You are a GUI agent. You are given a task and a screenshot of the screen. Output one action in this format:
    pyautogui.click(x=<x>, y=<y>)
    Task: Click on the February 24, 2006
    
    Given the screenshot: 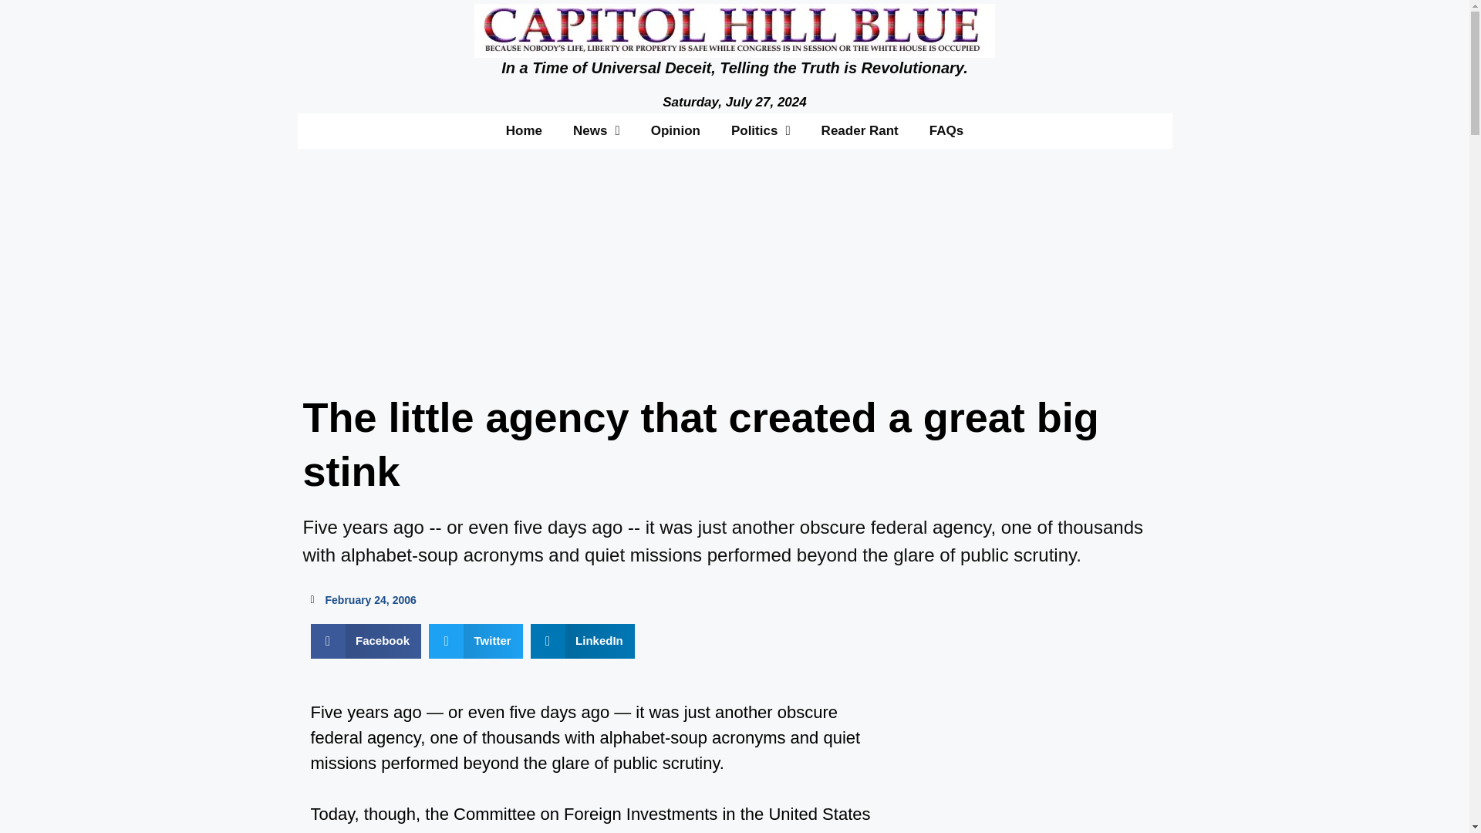 What is the action you would take?
    pyautogui.click(x=363, y=600)
    